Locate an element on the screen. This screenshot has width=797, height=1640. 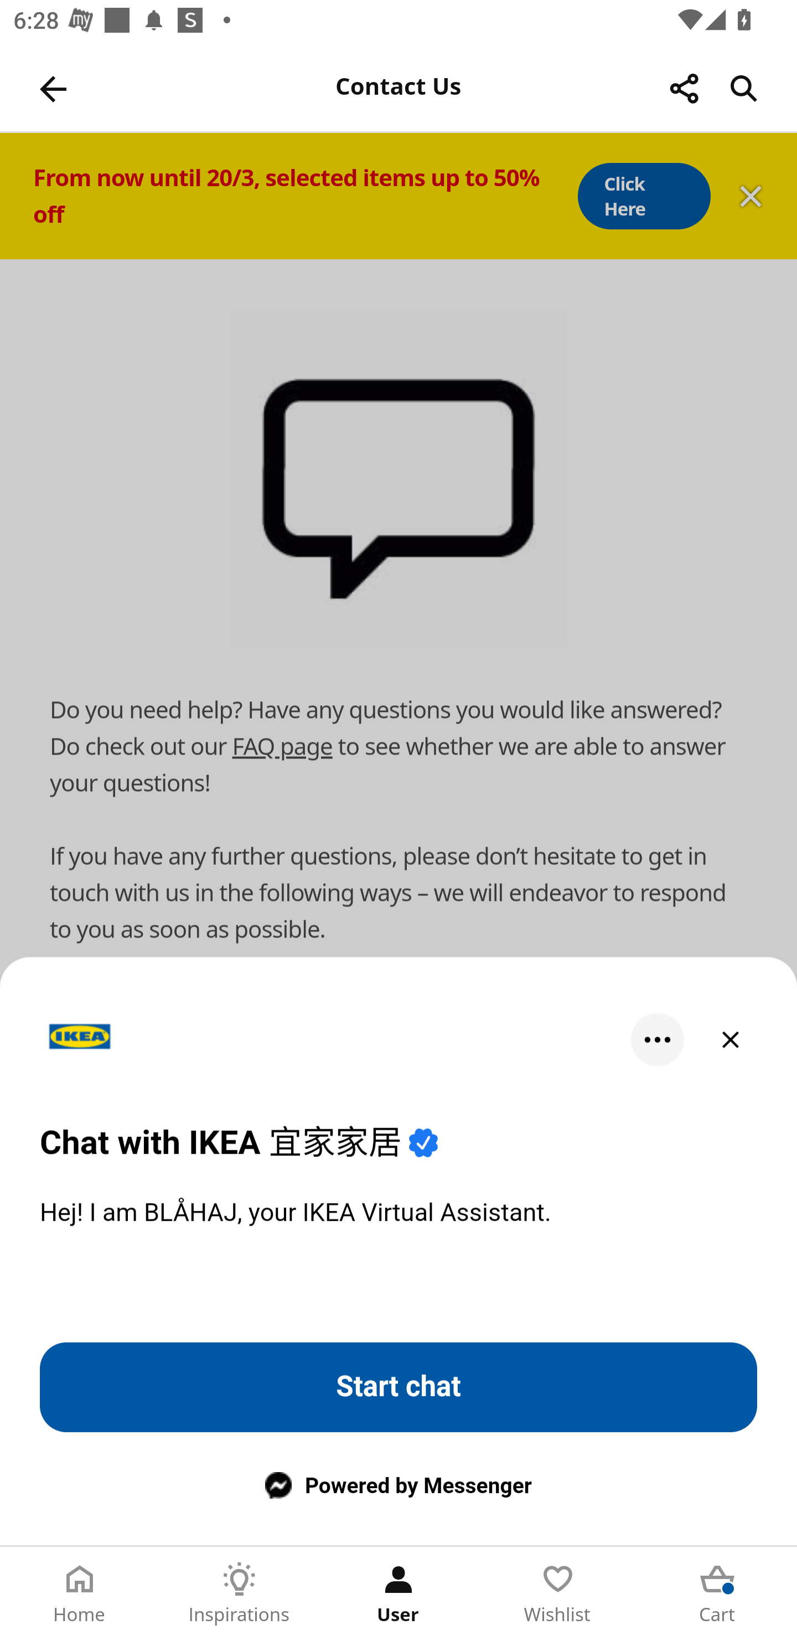
Cart
Tab 5 of 5 is located at coordinates (717, 1593).